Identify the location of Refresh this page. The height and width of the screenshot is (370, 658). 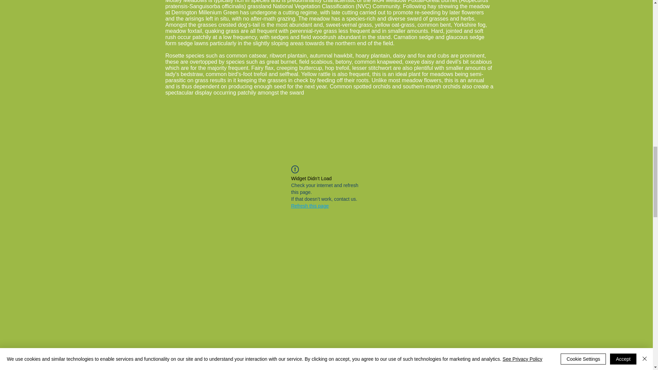
(310, 206).